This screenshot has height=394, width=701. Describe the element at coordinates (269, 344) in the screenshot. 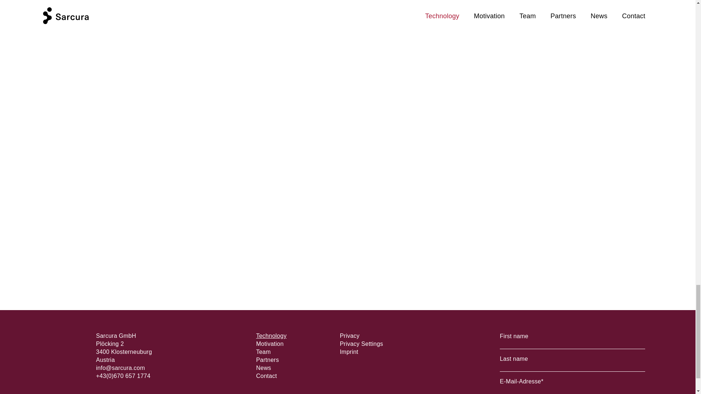

I see `Motivation` at that location.